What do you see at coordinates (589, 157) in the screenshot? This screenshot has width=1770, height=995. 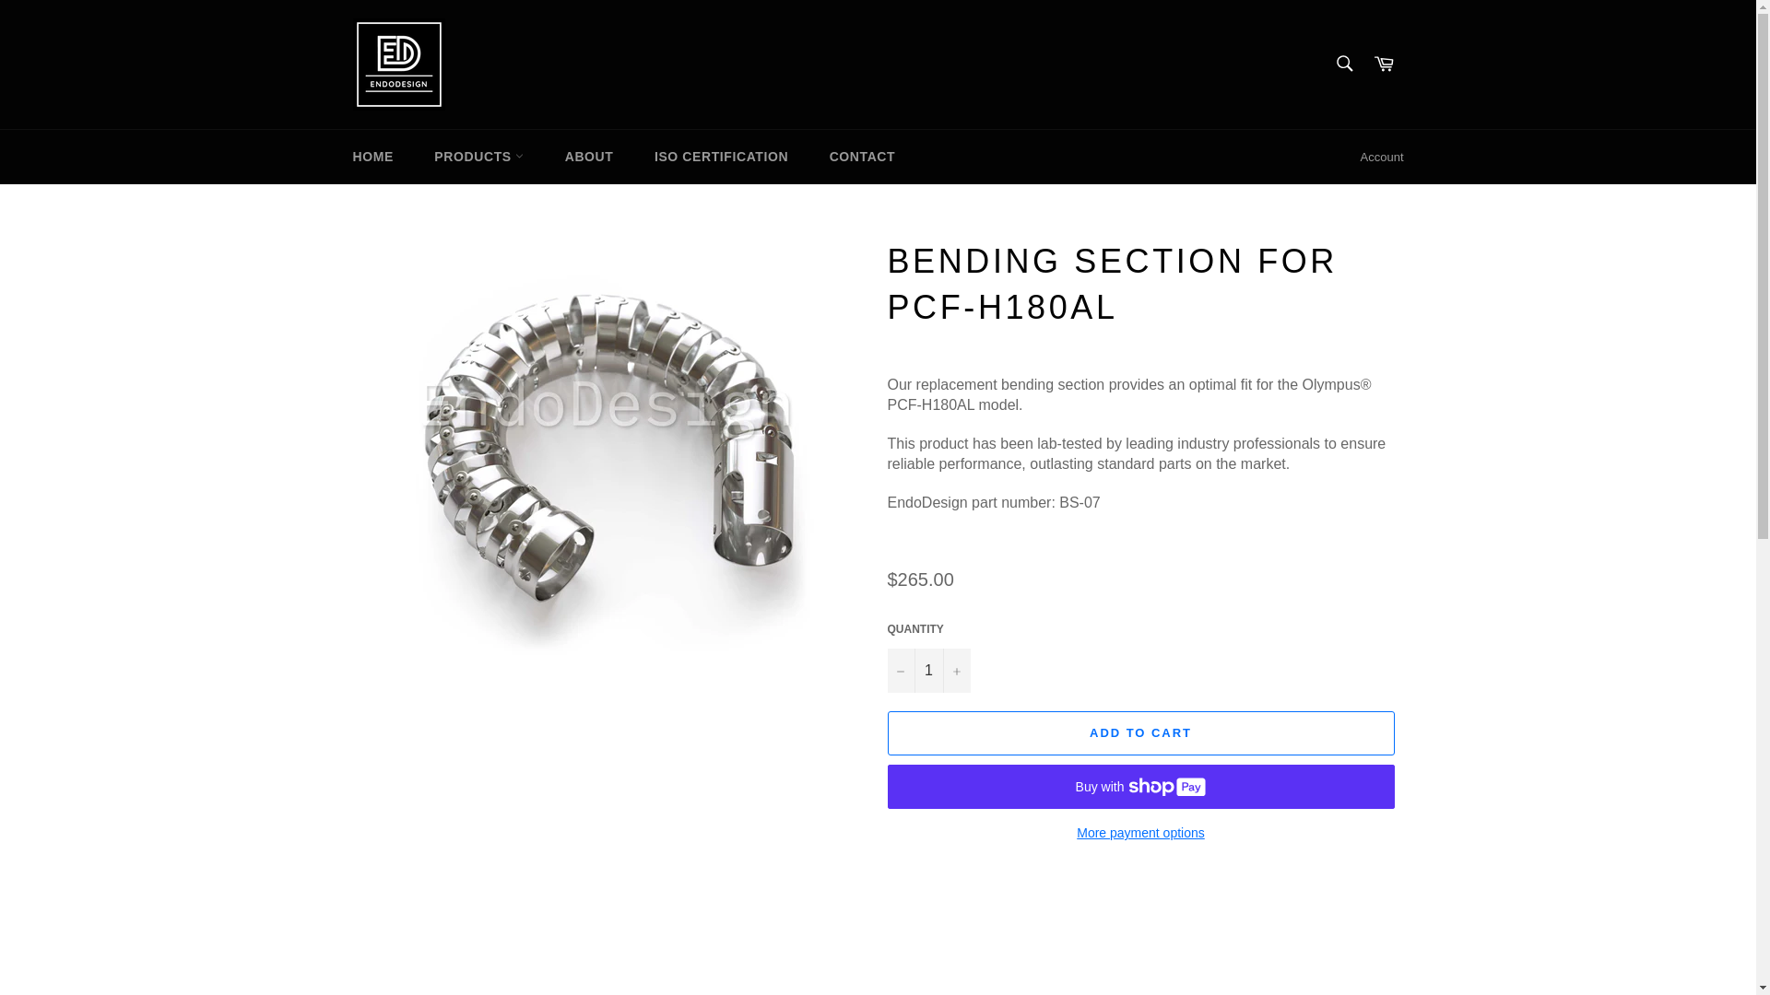 I see `ABOUT` at bounding box center [589, 157].